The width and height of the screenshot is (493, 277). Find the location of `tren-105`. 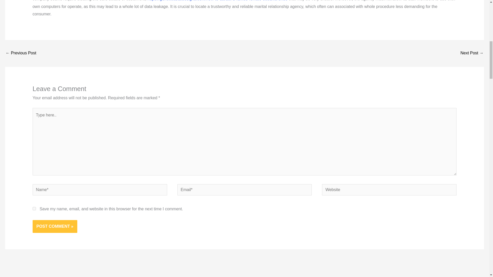

tren-105 is located at coordinates (21, 53).